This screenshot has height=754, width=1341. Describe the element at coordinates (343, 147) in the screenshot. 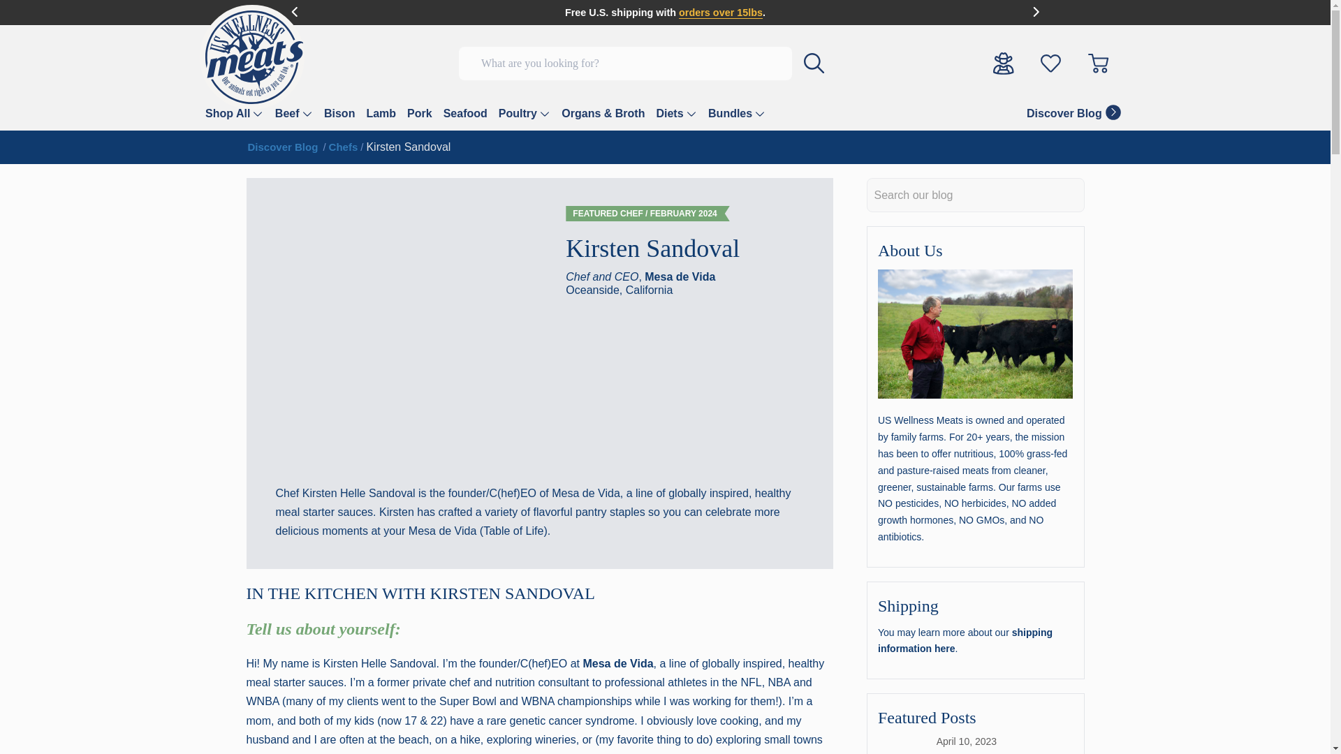

I see `Chefs` at that location.